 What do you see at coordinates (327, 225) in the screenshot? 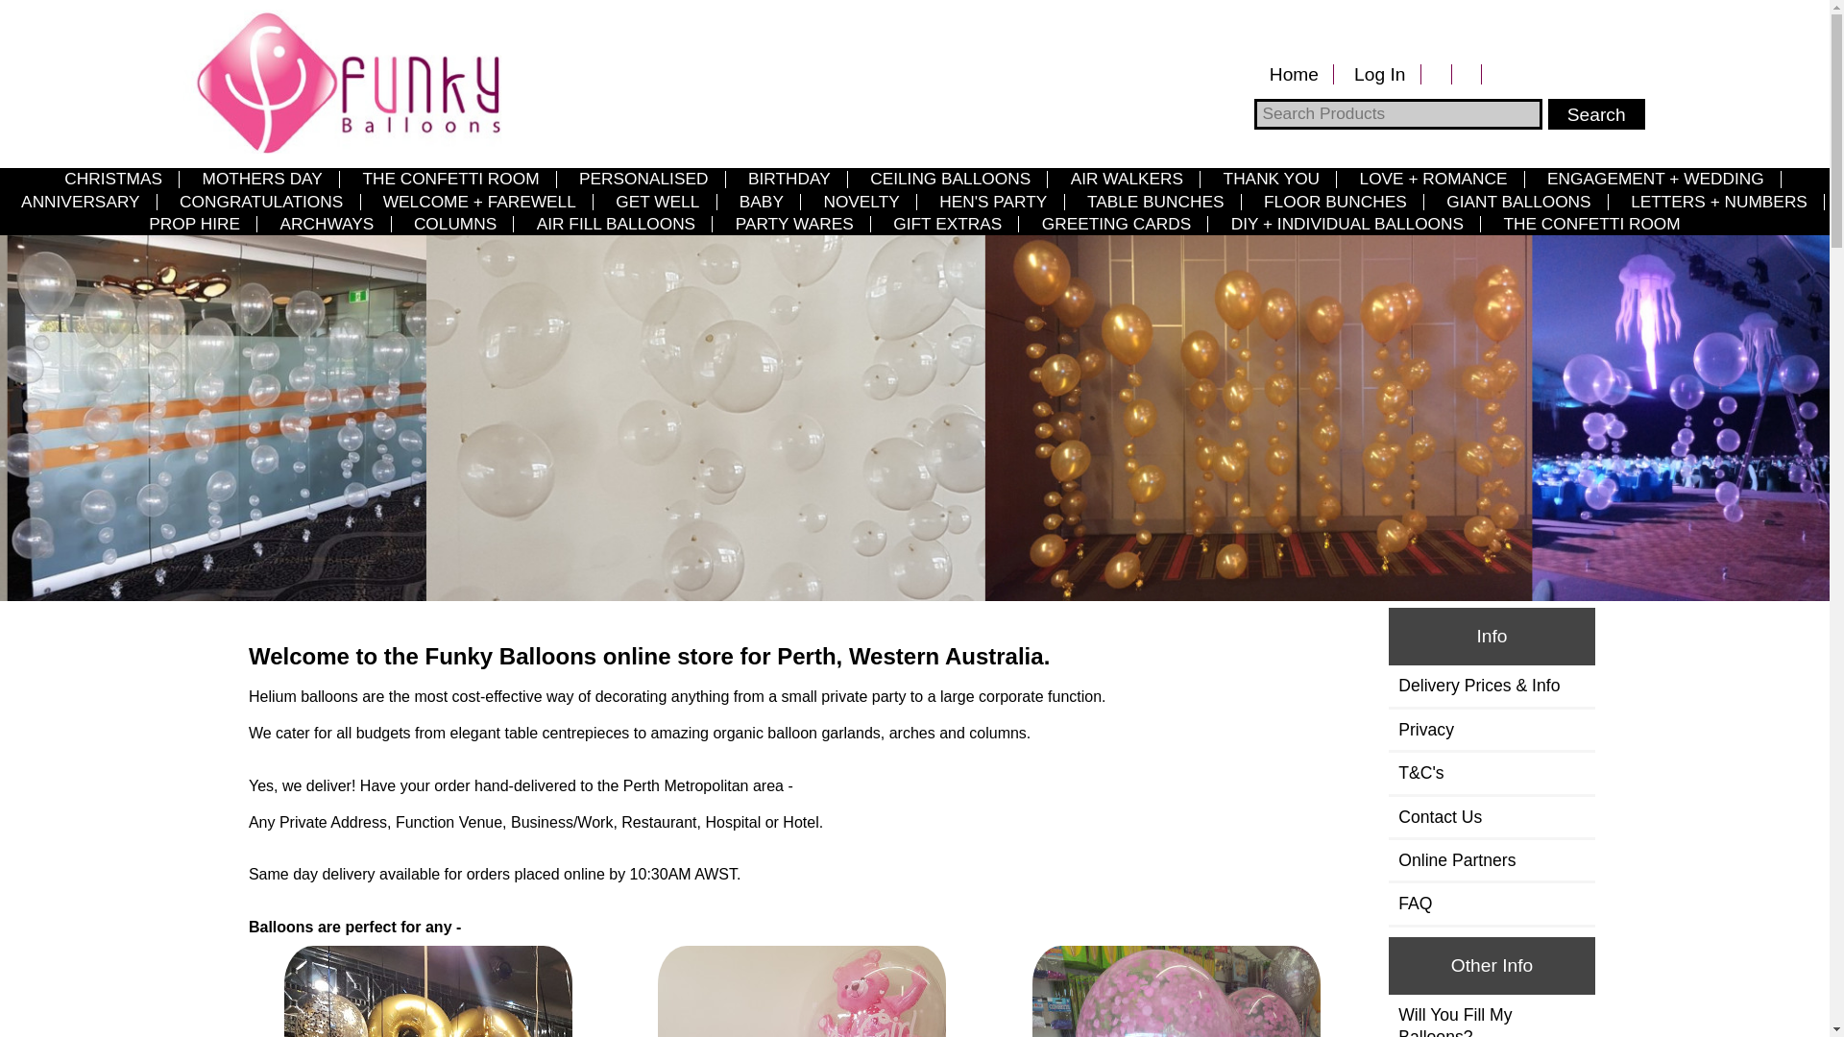
I see `ARCHWAYS` at bounding box center [327, 225].